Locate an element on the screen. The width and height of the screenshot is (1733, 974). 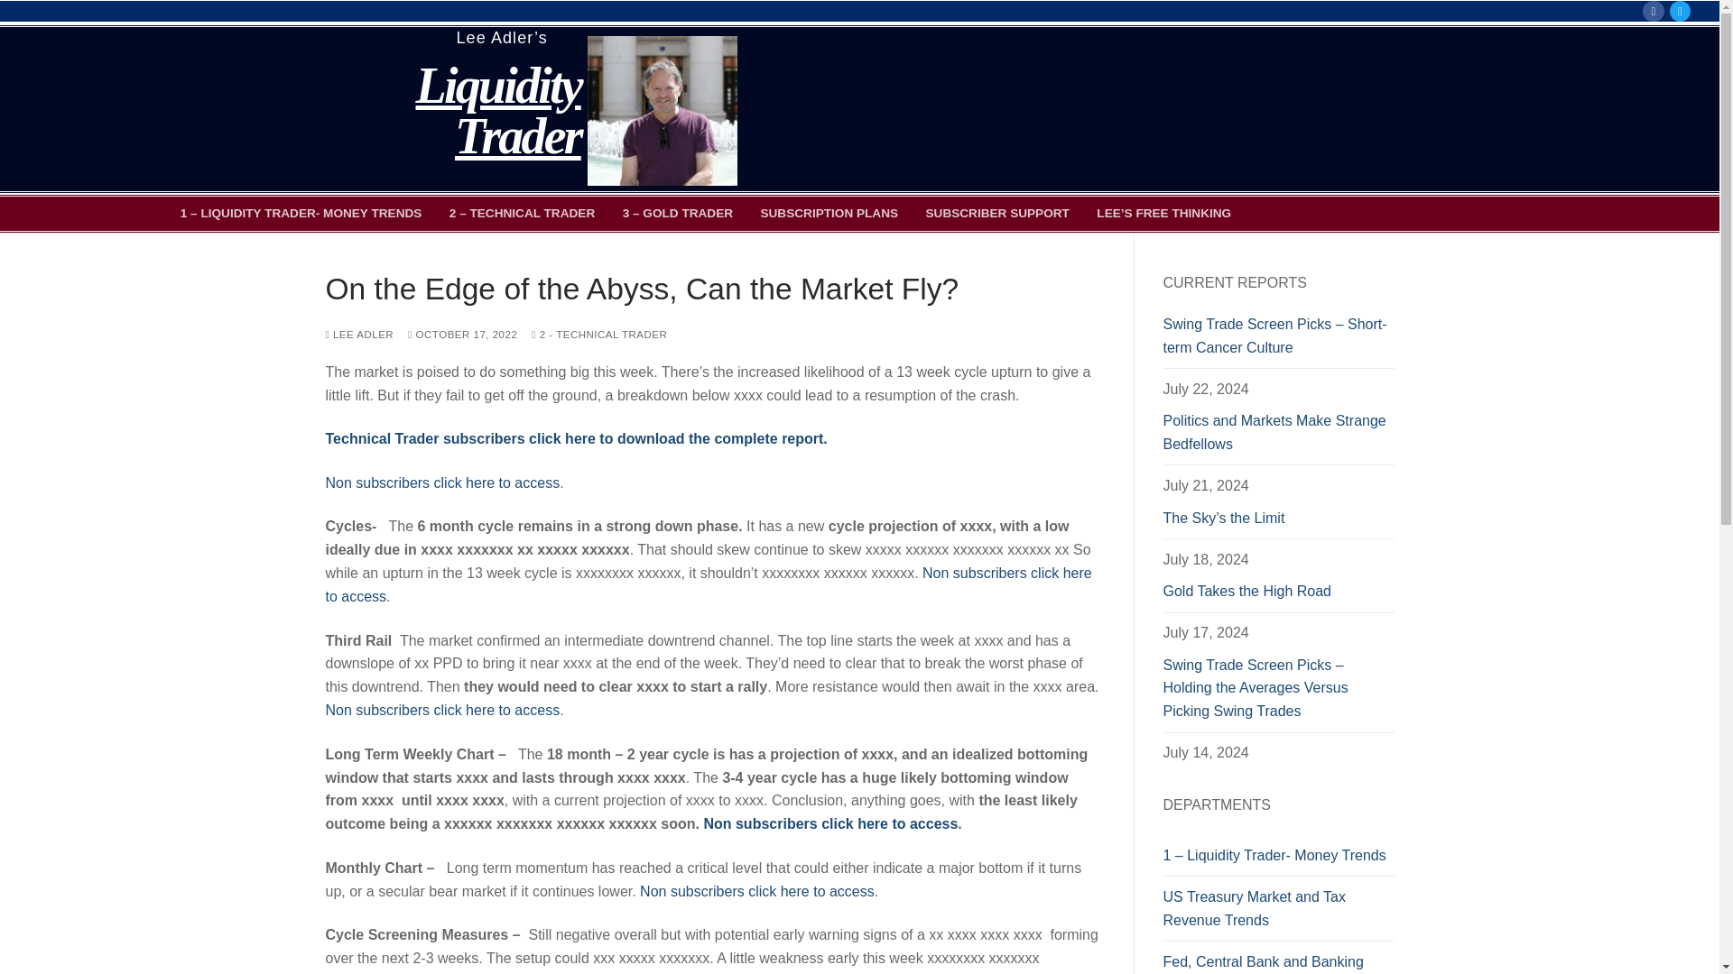
Liquidity Trader is located at coordinates (498, 110).